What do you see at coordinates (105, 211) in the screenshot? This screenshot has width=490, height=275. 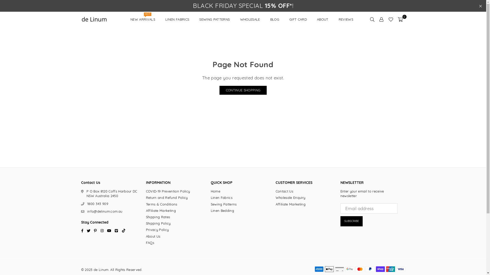 I see `info@delinum.com.au` at bounding box center [105, 211].